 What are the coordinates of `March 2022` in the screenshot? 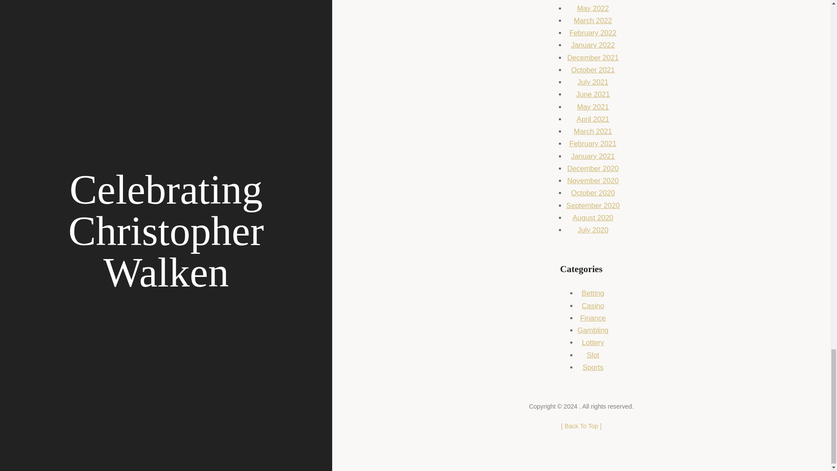 It's located at (592, 20).